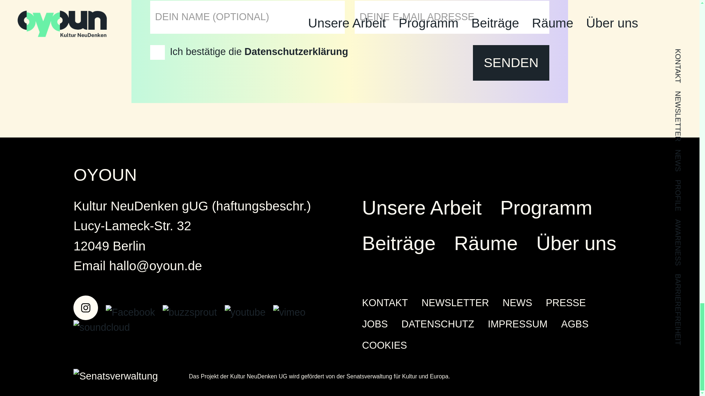 This screenshot has height=396, width=705. What do you see at coordinates (193, 312) in the screenshot?
I see `buzzsprout` at bounding box center [193, 312].